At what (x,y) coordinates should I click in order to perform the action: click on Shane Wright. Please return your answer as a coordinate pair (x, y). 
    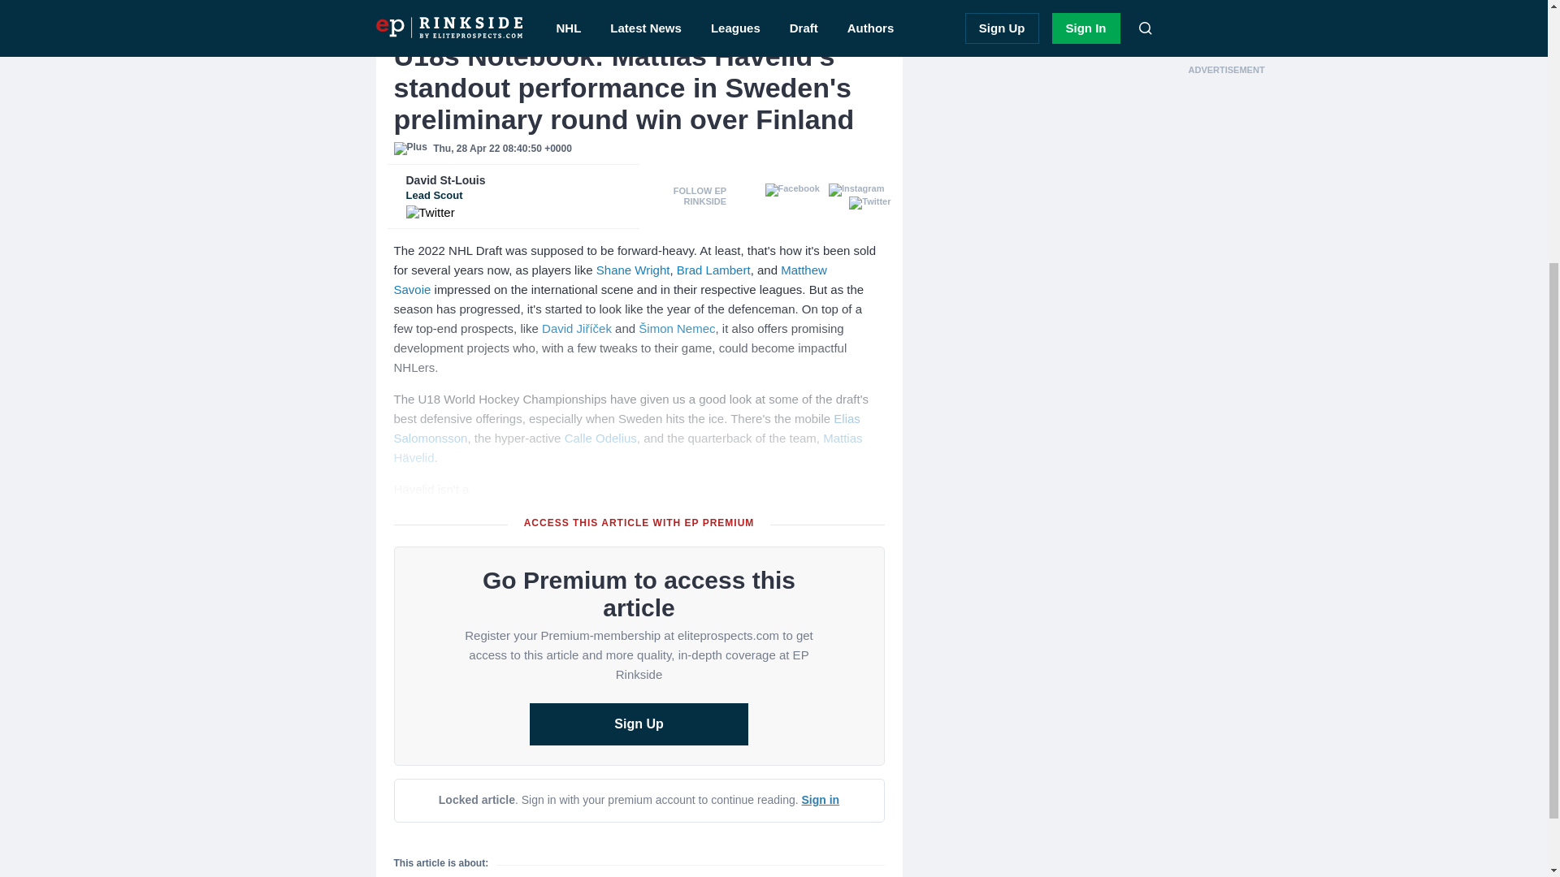
    Looking at the image, I should click on (633, 270).